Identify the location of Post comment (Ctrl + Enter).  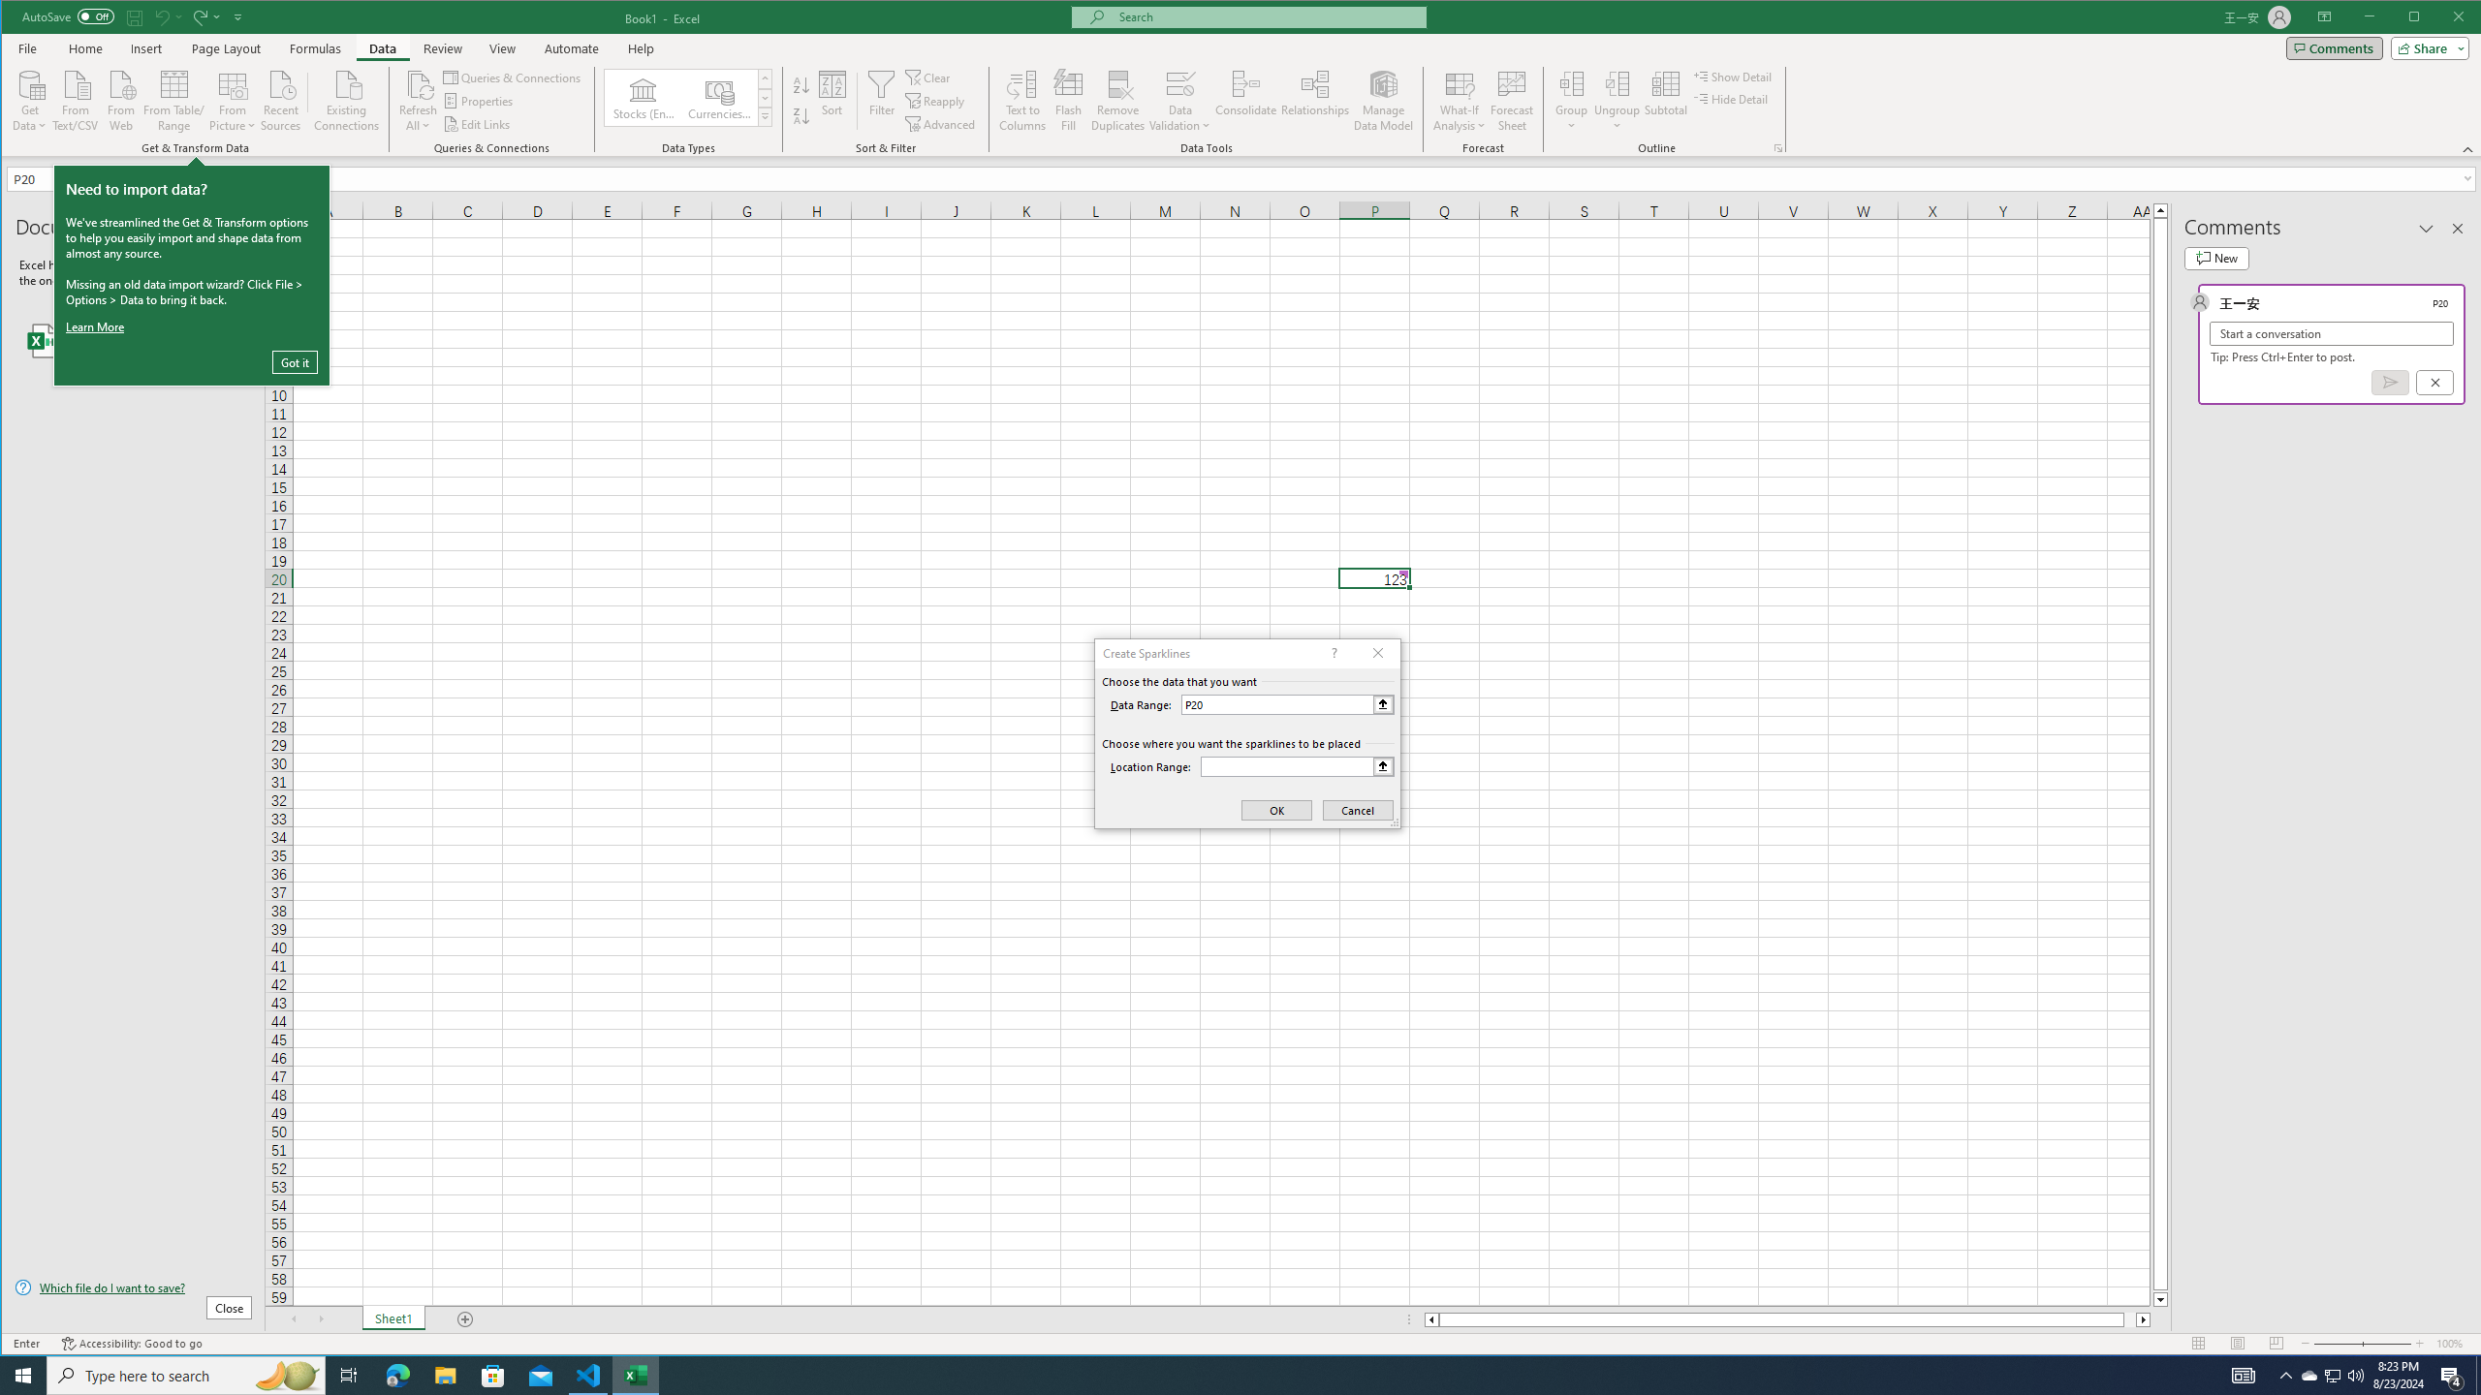
(2390, 382).